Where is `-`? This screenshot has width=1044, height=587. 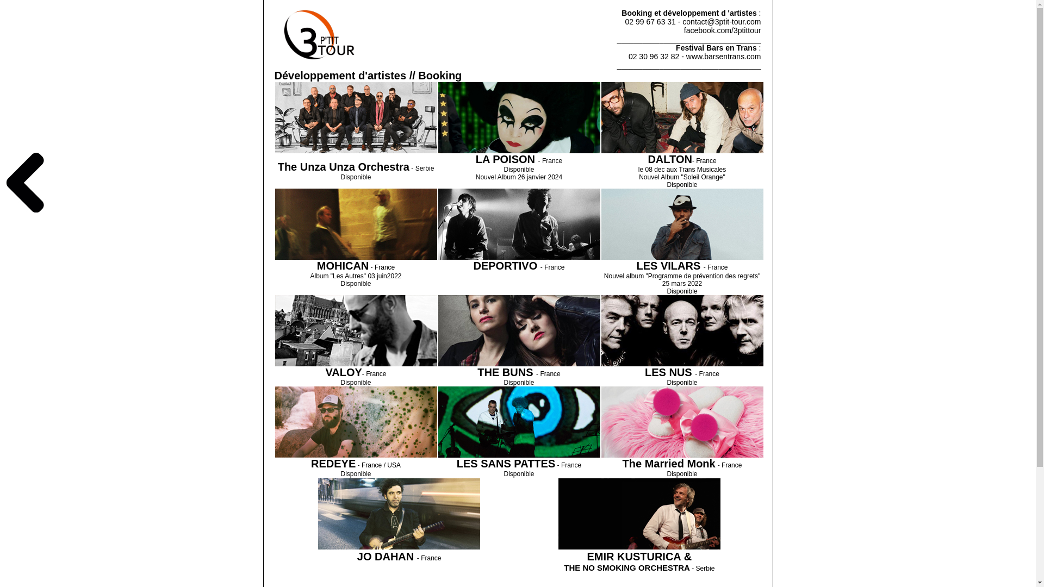 - is located at coordinates (363, 373).